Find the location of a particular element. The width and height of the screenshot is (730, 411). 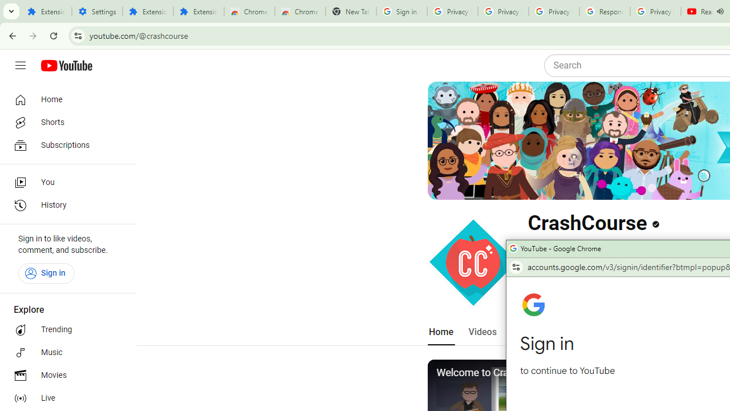

Chrome Web Store - Themes is located at coordinates (300, 11).